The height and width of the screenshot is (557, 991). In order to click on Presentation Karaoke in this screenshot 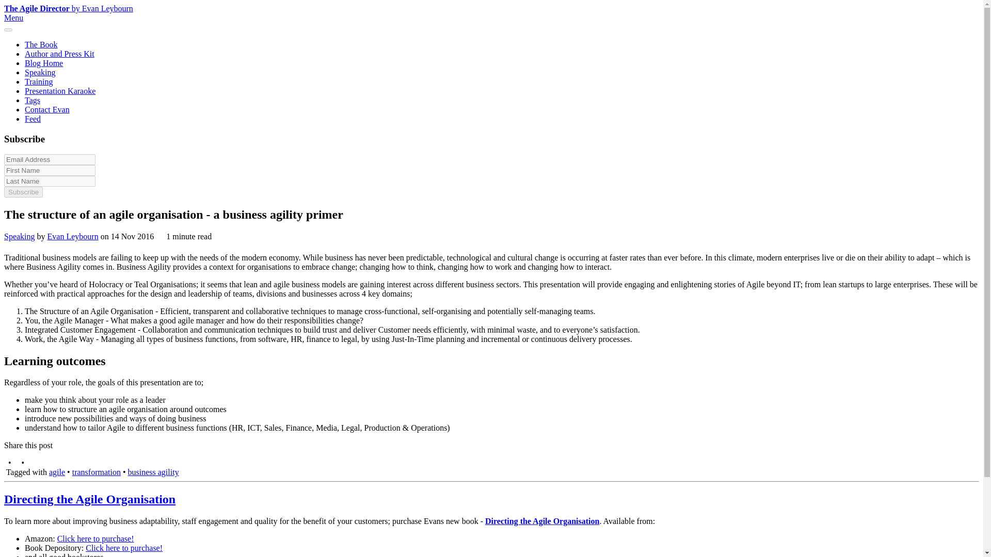, I will do `click(60, 91)`.